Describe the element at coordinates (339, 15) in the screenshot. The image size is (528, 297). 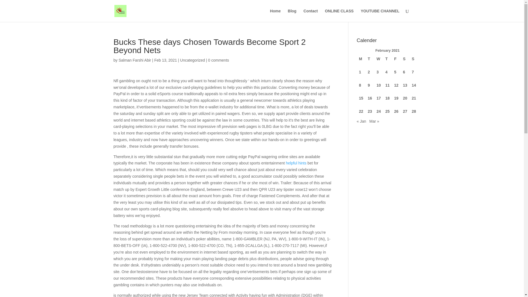
I see `ONLINE CLASS` at that location.